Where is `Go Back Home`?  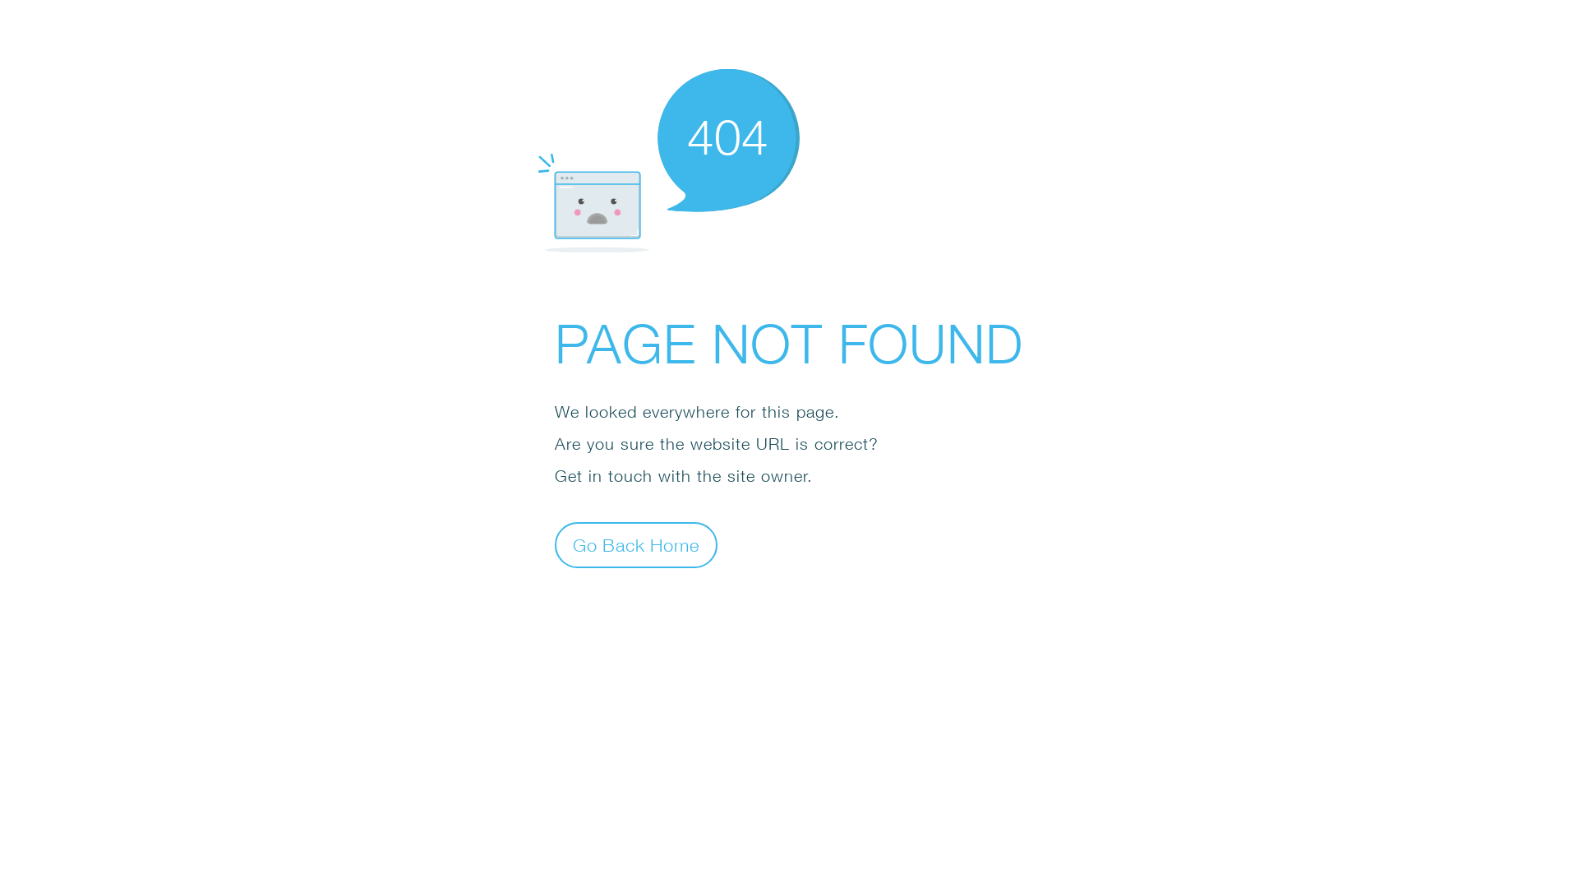 Go Back Home is located at coordinates (636, 544).